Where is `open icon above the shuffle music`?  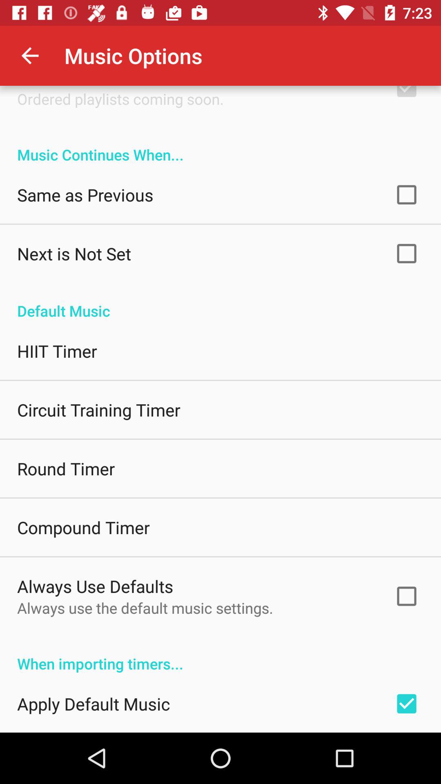 open icon above the shuffle music is located at coordinates (30, 56).